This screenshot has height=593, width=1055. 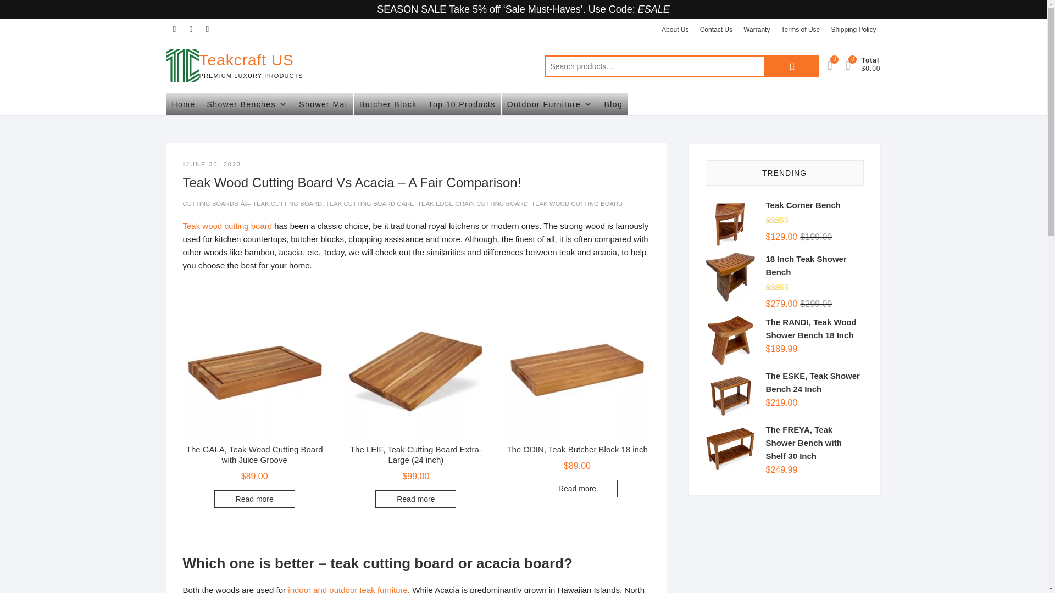 I want to click on Contact Us, so click(x=715, y=30).